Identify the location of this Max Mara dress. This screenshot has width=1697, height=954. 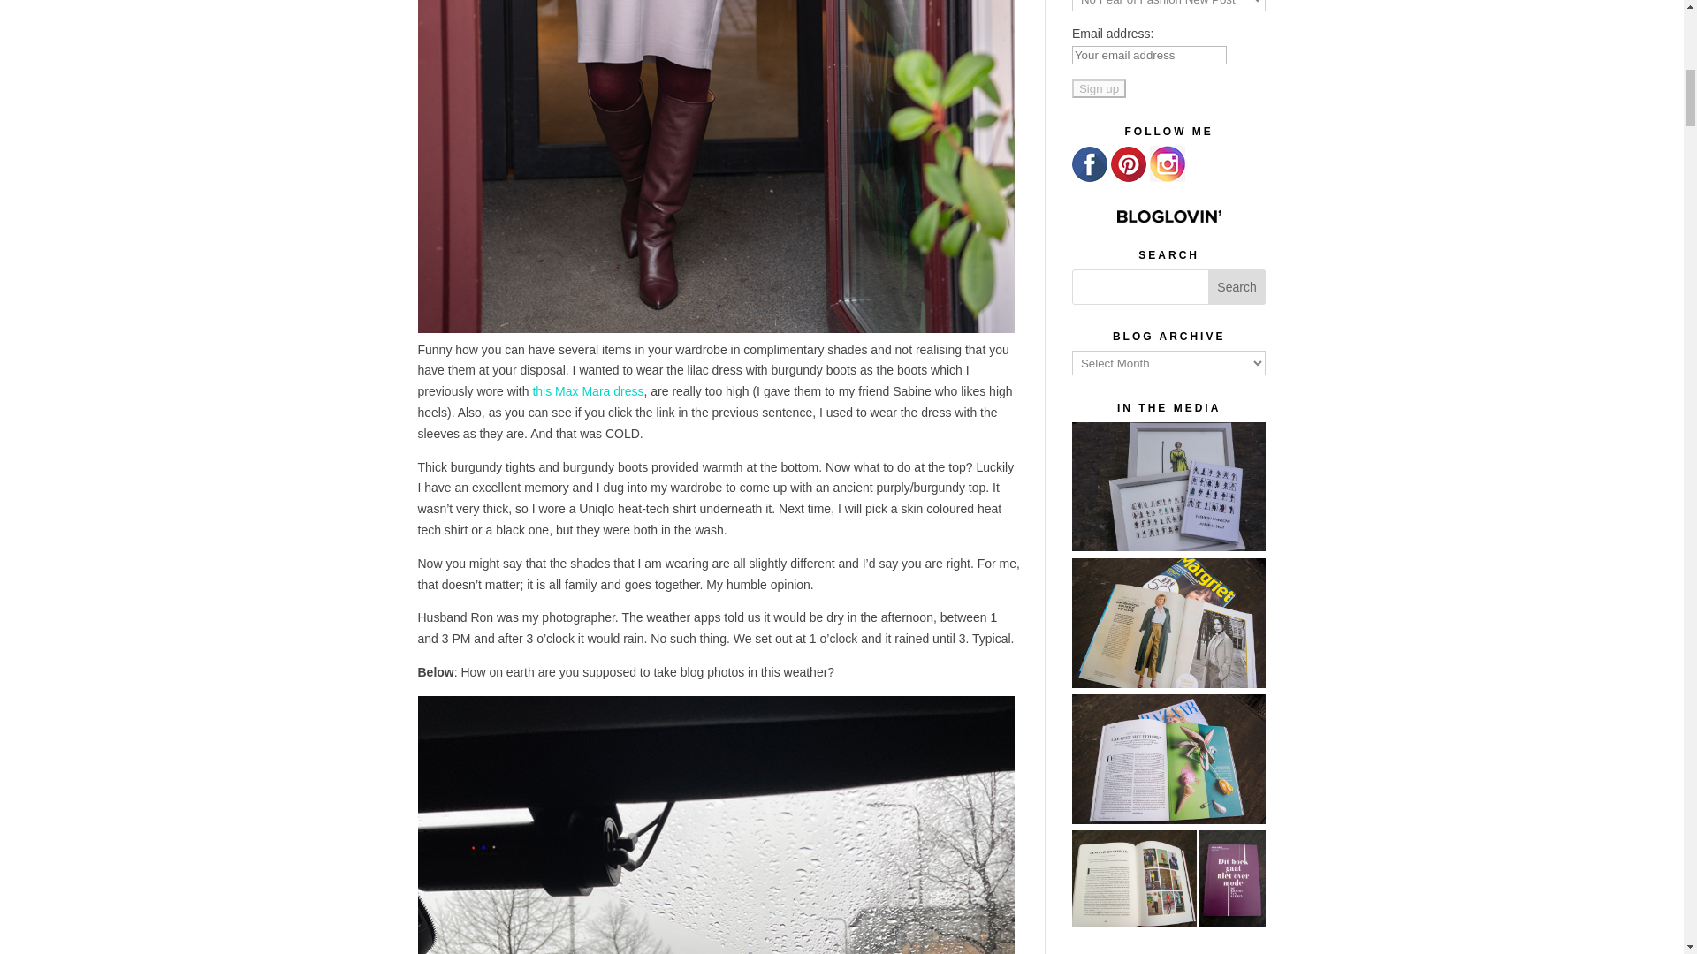
(587, 391).